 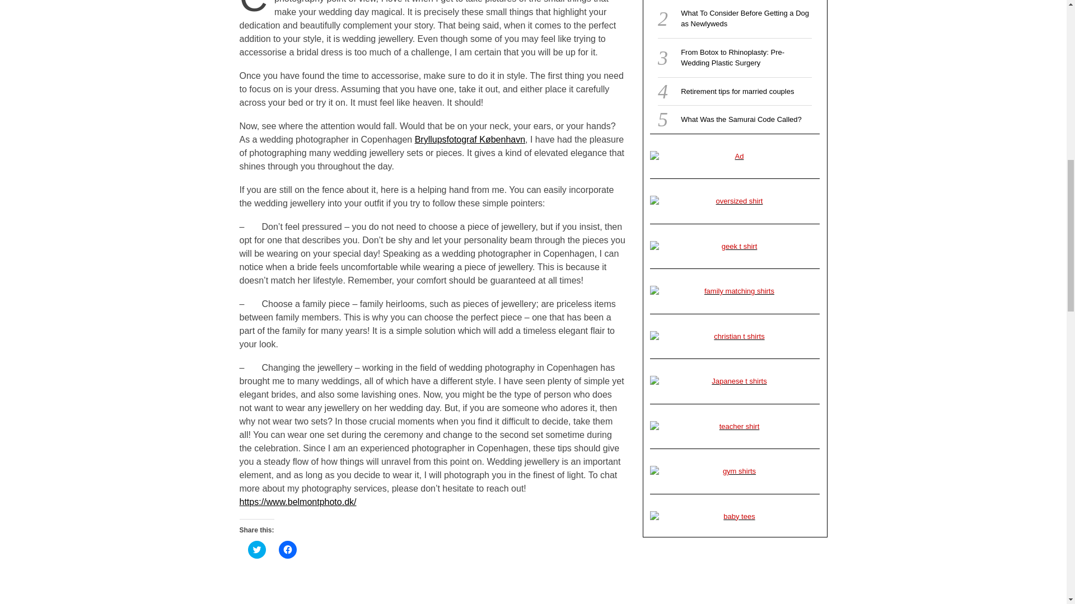 What do you see at coordinates (735, 337) in the screenshot?
I see `christian t shirts` at bounding box center [735, 337].